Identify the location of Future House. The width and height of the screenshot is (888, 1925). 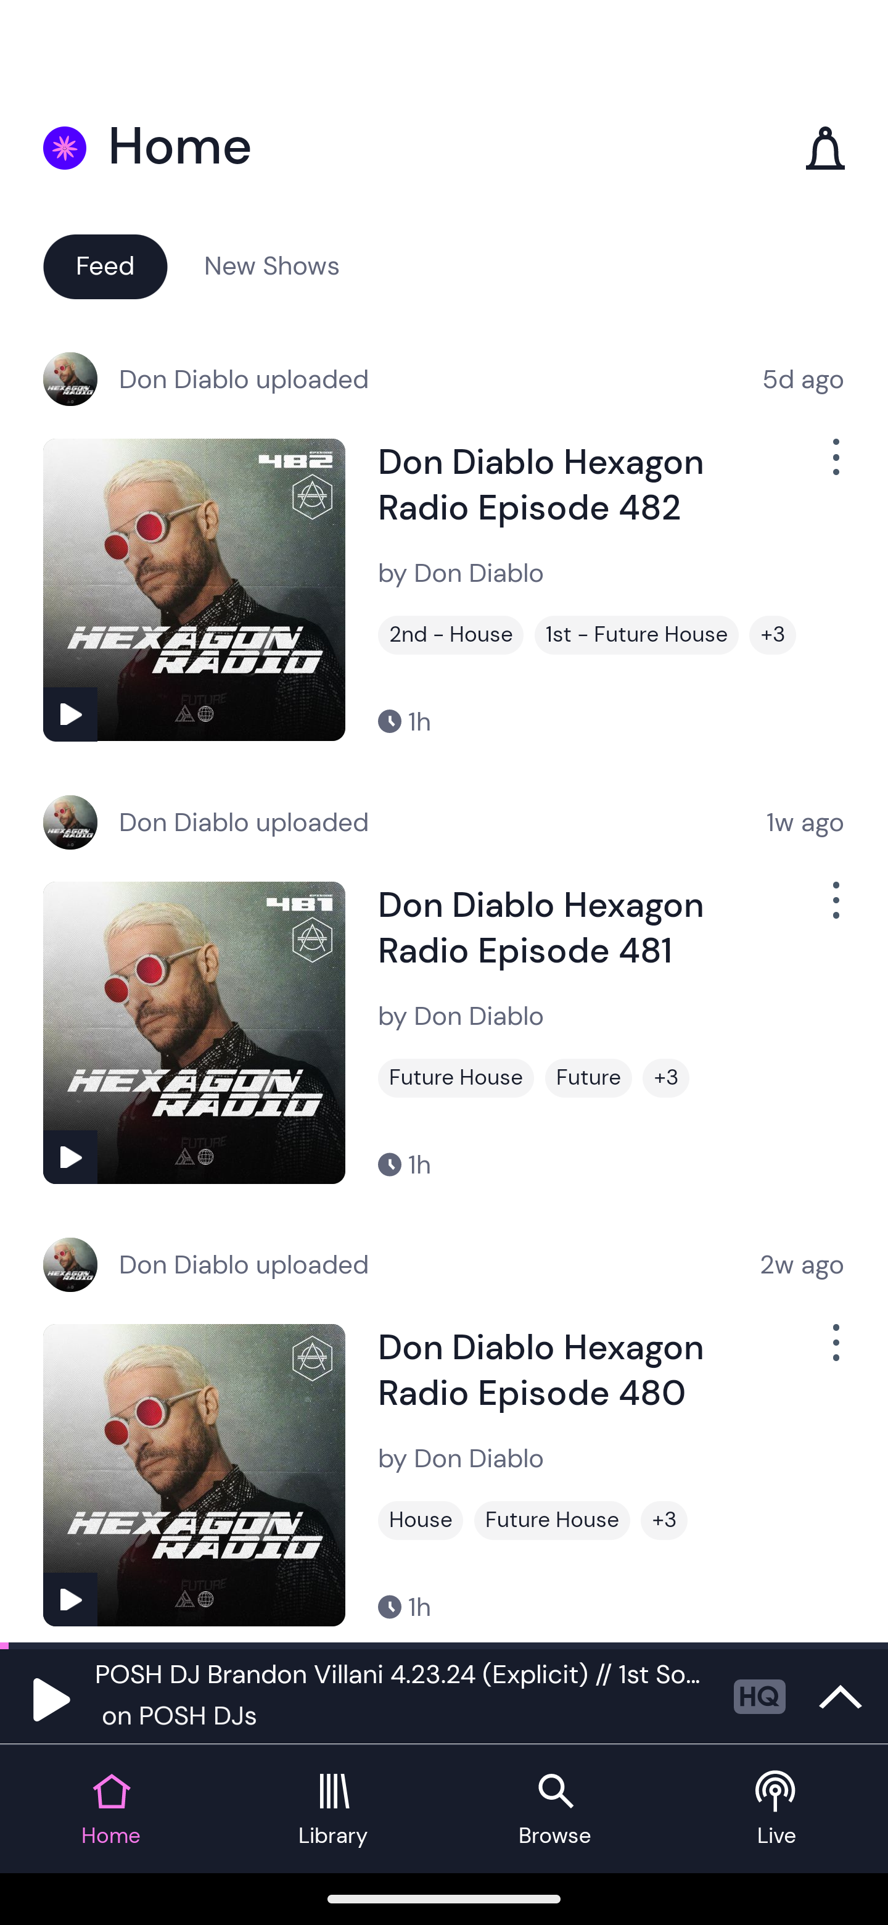
(552, 1520).